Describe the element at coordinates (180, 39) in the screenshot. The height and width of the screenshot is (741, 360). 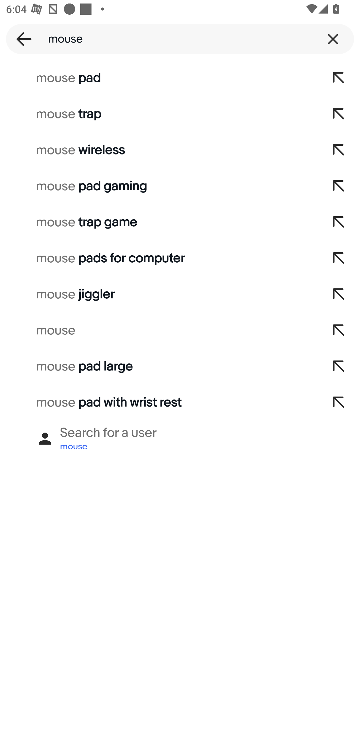
I see `mouse` at that location.